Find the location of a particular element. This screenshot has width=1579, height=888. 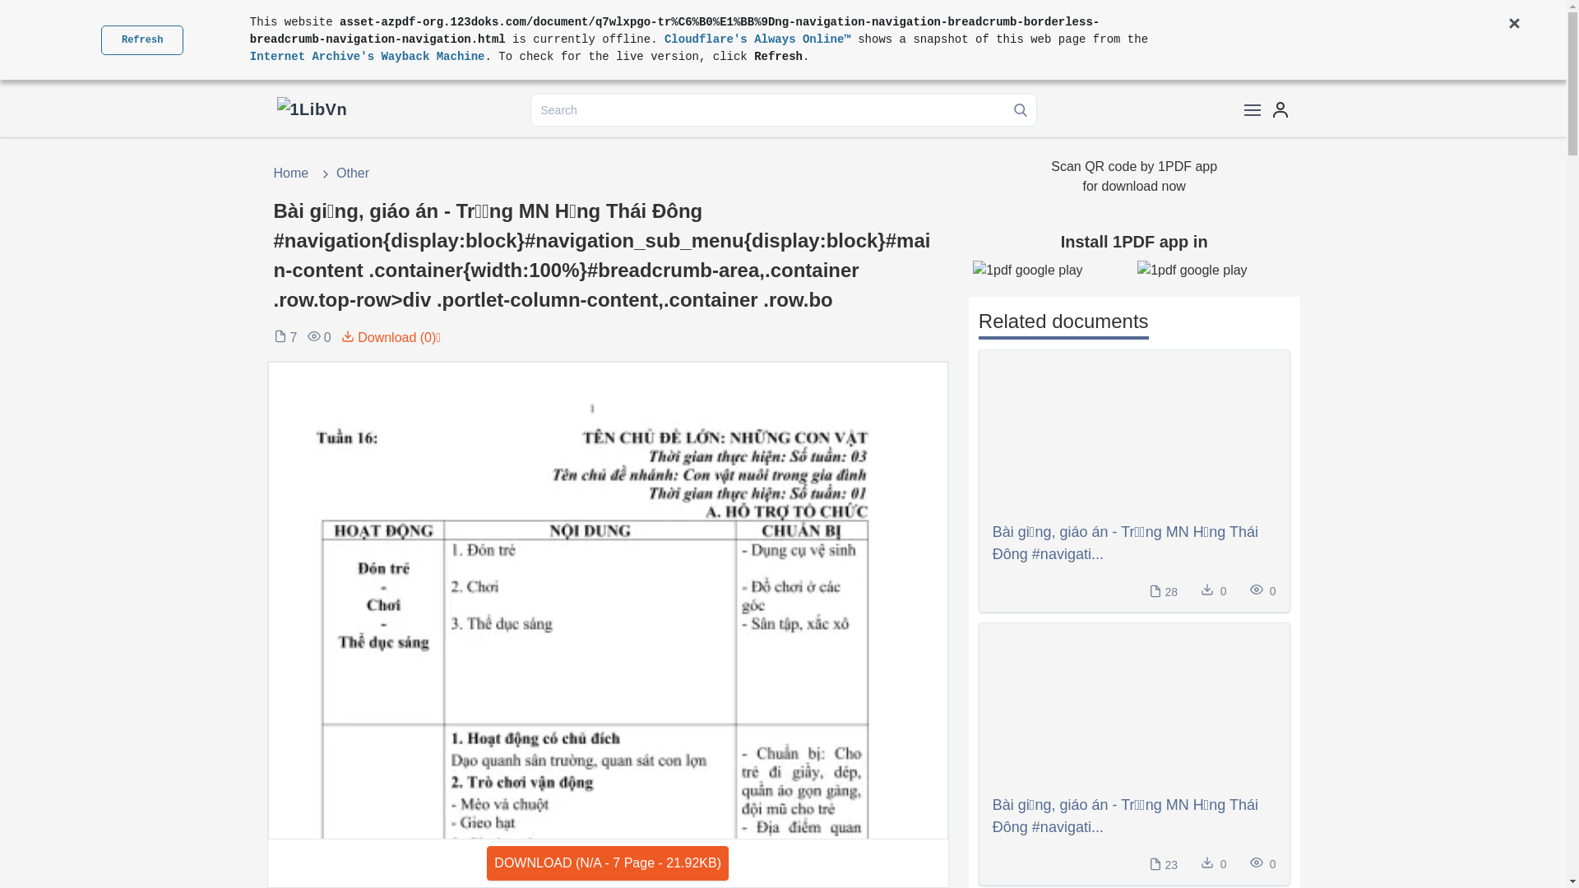

DOWNLOAD (N/A - 7 Page - 21.92KB) is located at coordinates (608, 863).